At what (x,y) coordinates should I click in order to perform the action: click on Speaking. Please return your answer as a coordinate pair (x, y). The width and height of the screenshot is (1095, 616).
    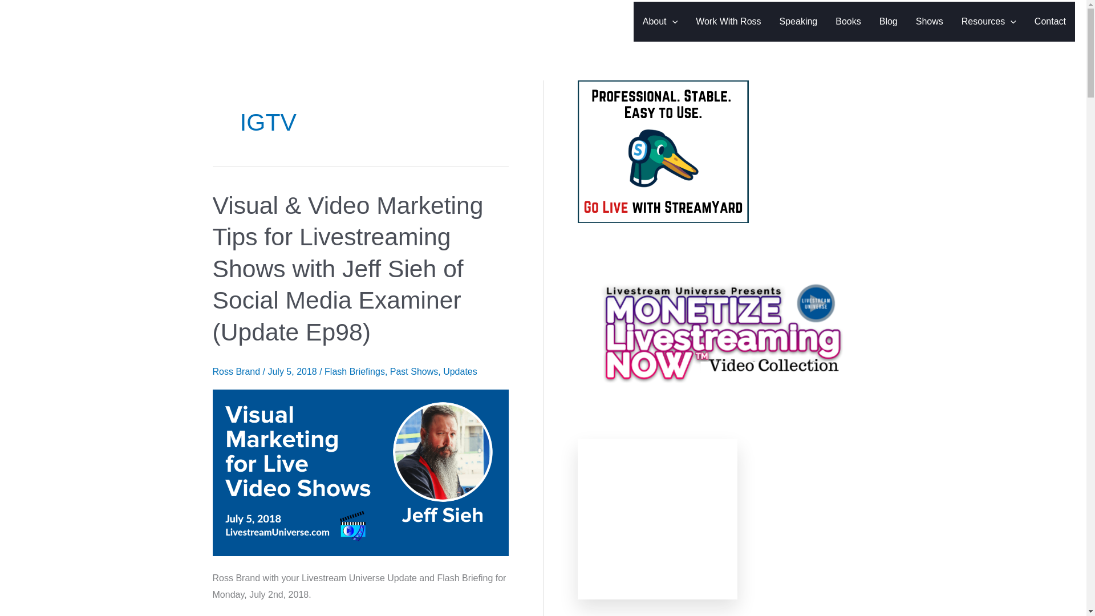
    Looking at the image, I should click on (798, 22).